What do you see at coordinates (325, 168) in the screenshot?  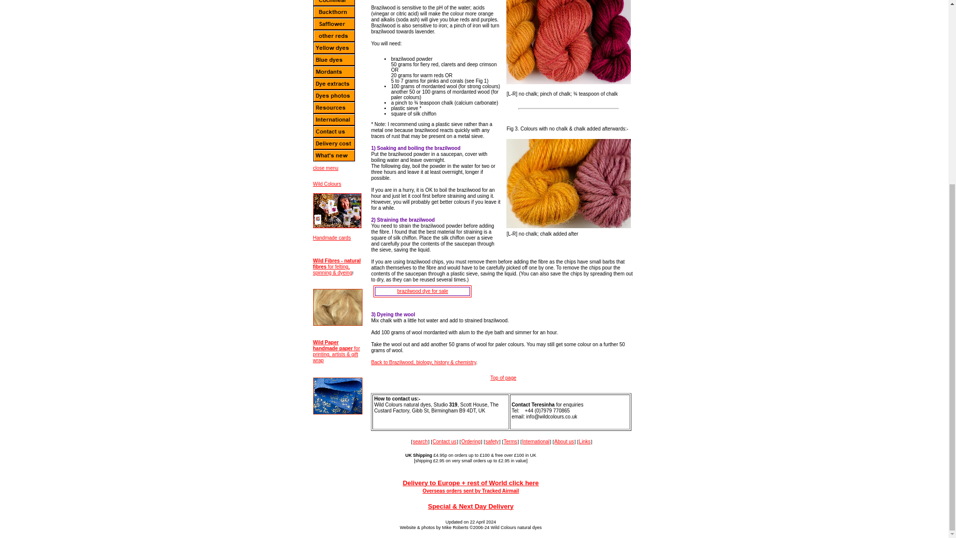 I see `close menu` at bounding box center [325, 168].